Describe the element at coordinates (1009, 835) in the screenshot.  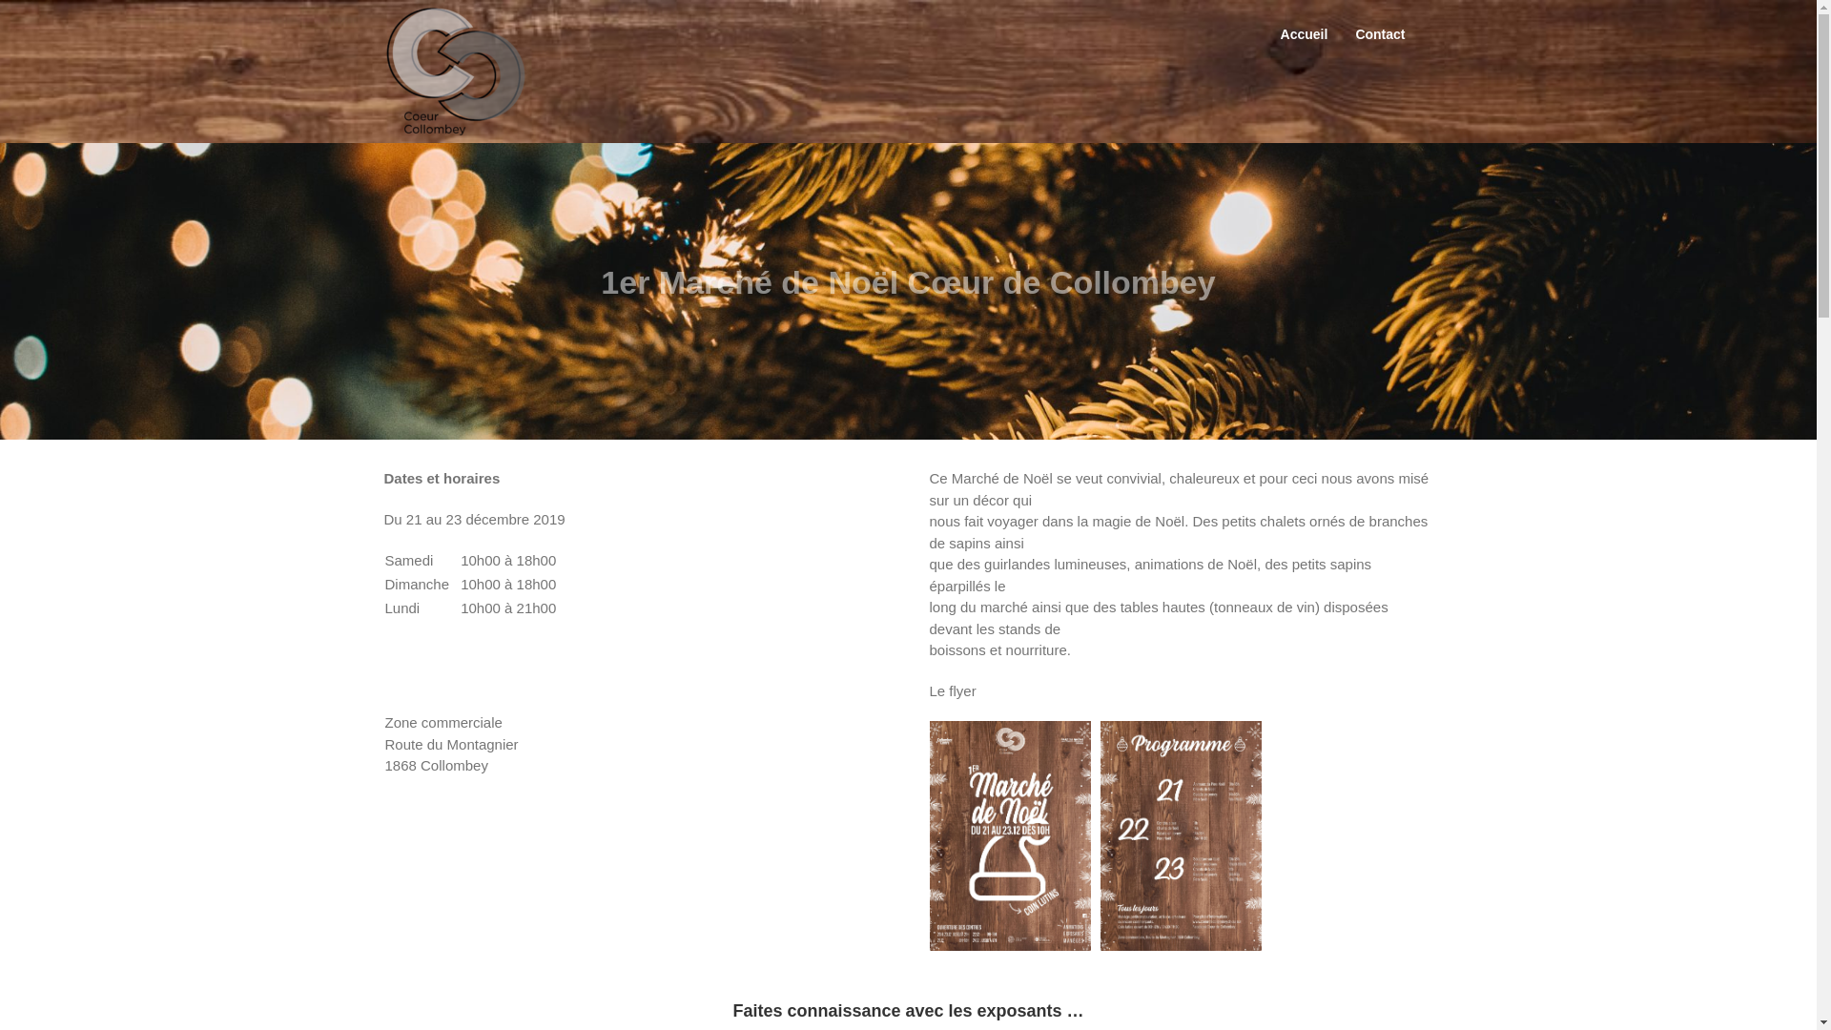
I see `1` at that location.